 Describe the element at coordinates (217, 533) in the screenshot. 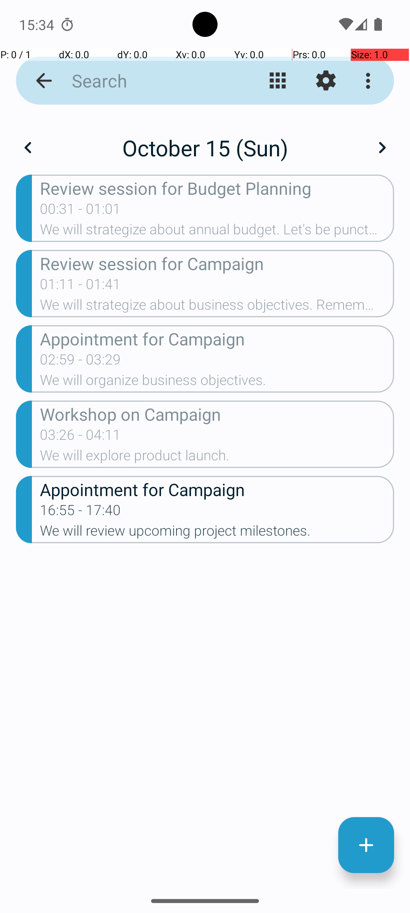

I see `We will review upcoming project milestones.` at that location.